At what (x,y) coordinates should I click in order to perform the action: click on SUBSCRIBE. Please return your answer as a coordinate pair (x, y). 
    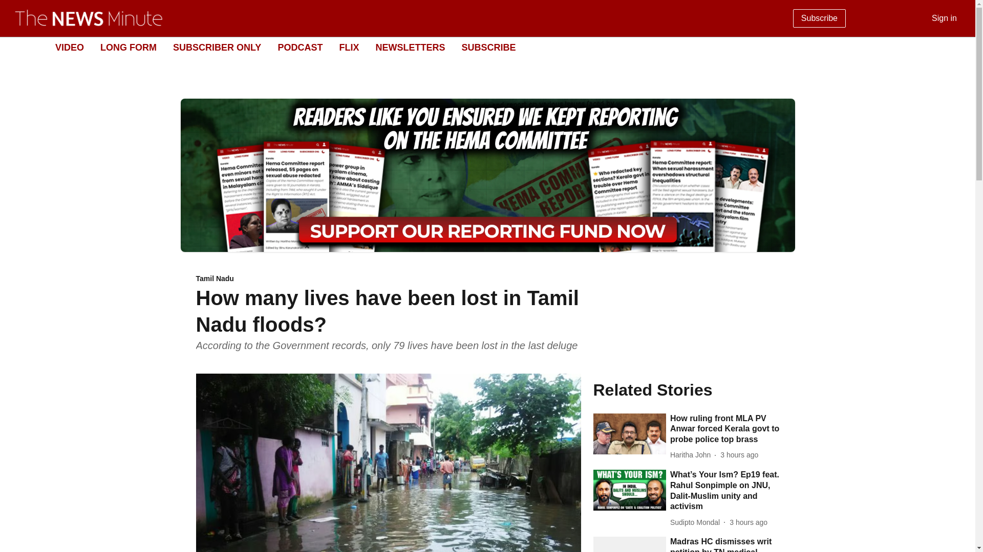
    Looking at the image, I should click on (488, 47).